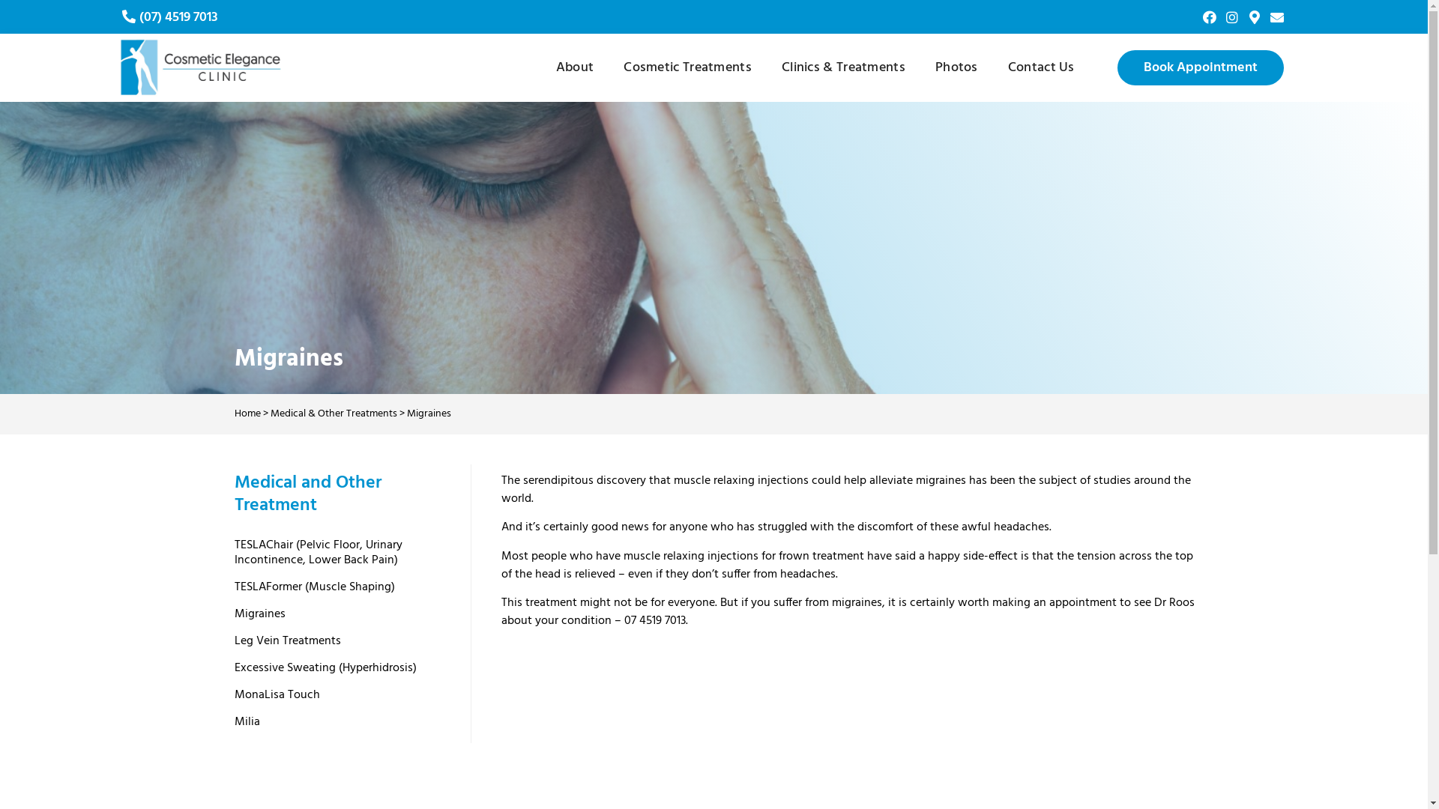 The image size is (1439, 809). What do you see at coordinates (337, 614) in the screenshot?
I see `Migraines` at bounding box center [337, 614].